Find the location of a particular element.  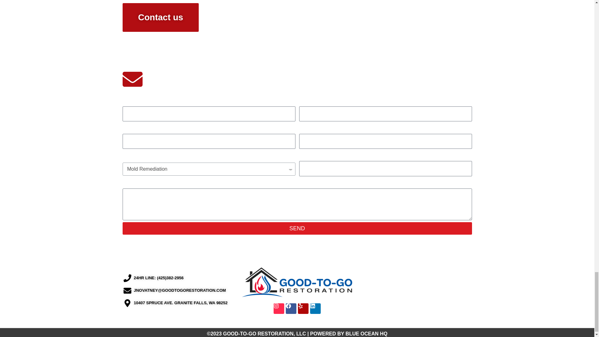

SEND is located at coordinates (297, 228).